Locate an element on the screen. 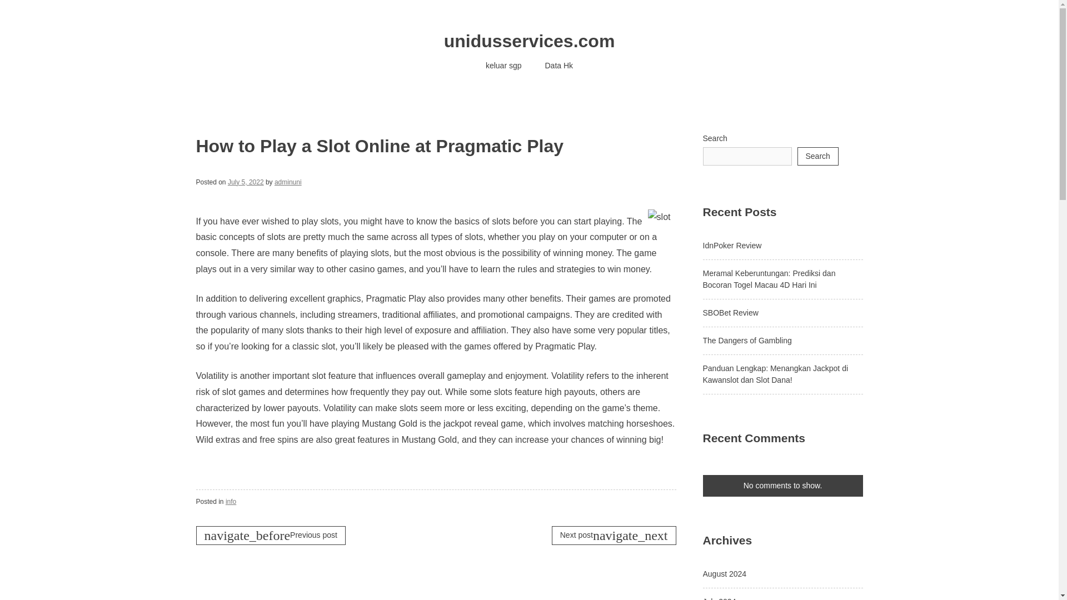 This screenshot has height=600, width=1067. adminuni is located at coordinates (288, 182).